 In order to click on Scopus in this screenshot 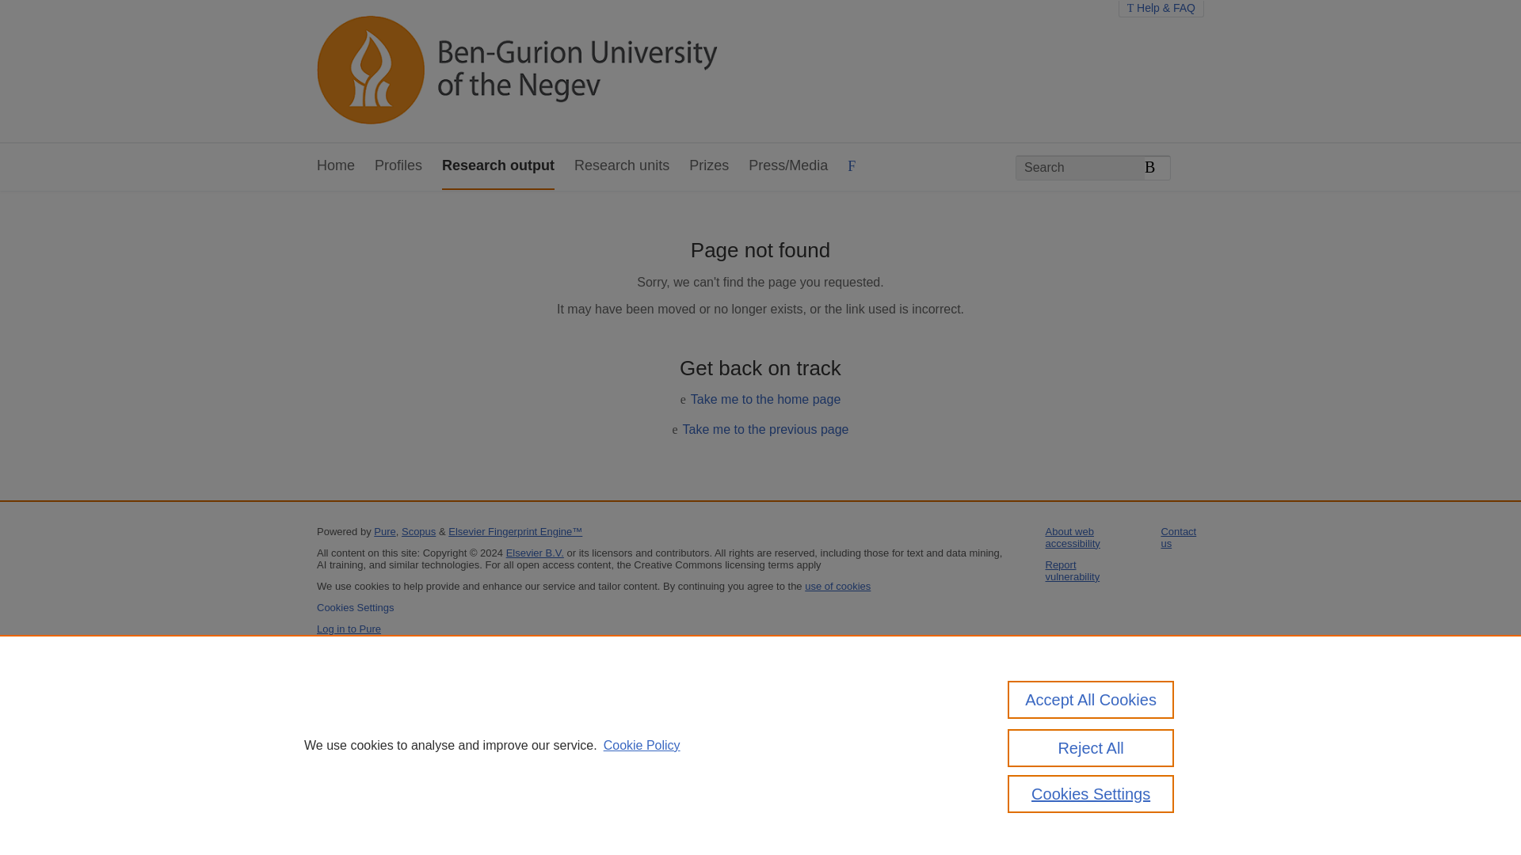, I will do `click(418, 532)`.